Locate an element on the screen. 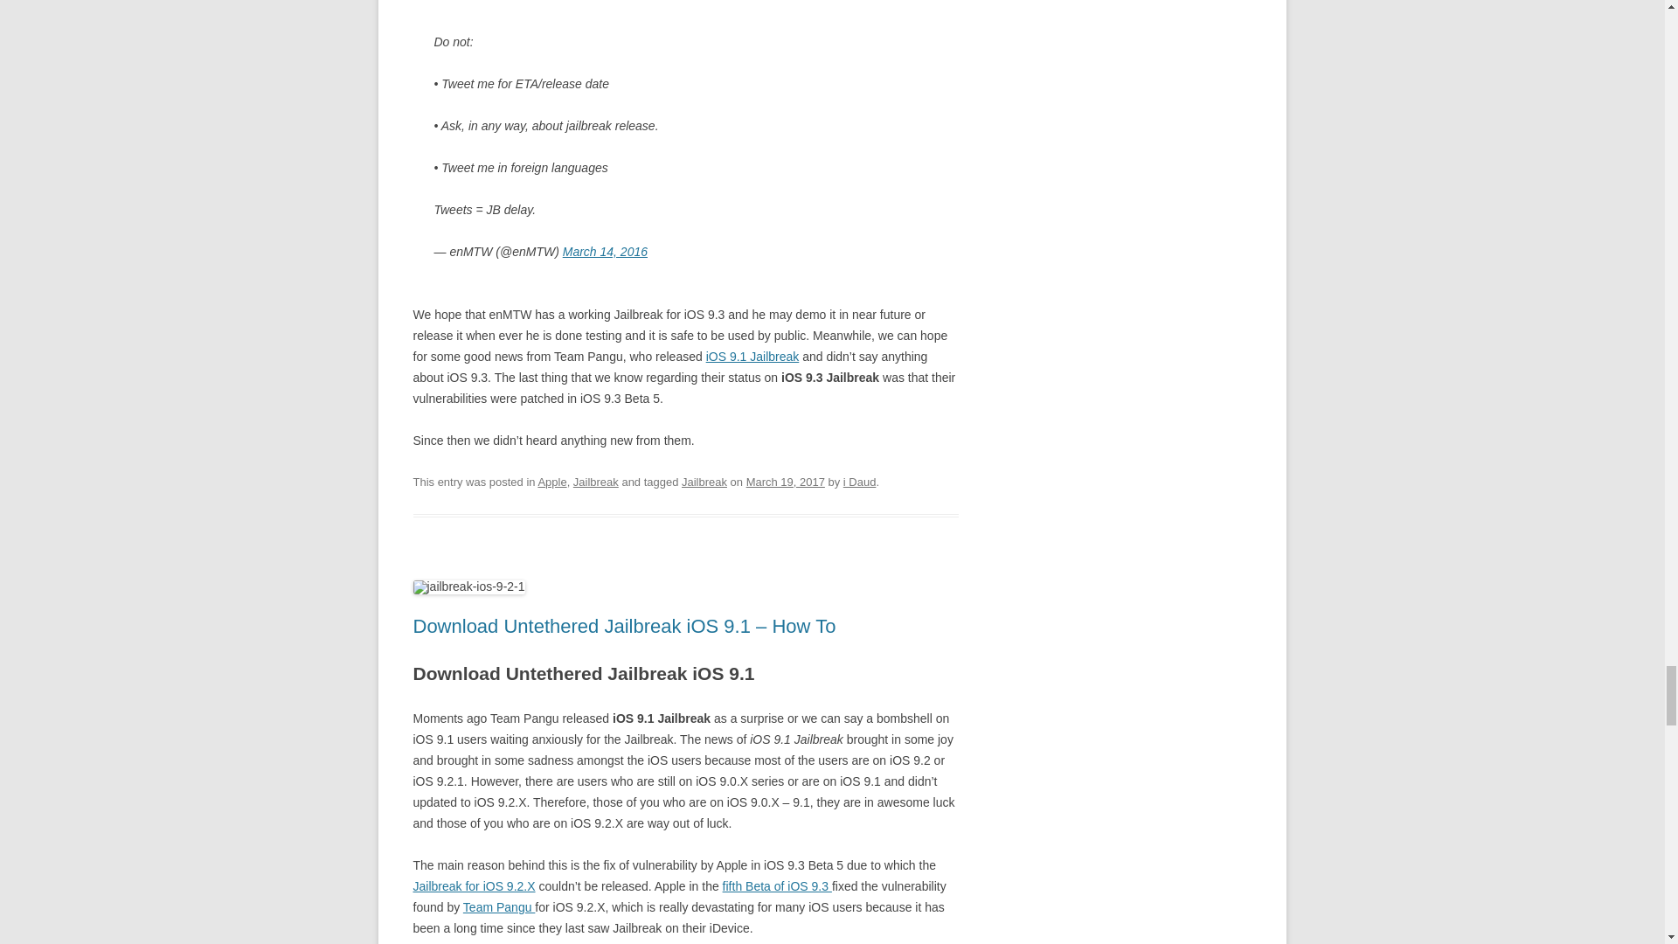 The height and width of the screenshot is (944, 1678). March 14, 2016 is located at coordinates (605, 251).